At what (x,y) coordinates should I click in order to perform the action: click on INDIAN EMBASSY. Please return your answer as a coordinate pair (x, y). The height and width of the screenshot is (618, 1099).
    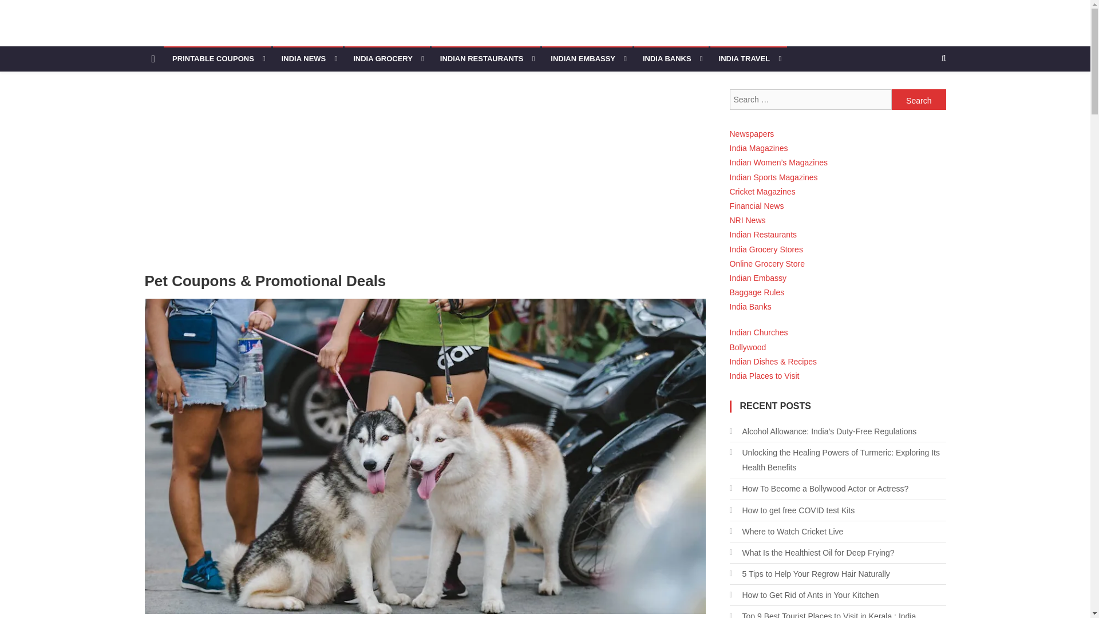
    Looking at the image, I should click on (587, 59).